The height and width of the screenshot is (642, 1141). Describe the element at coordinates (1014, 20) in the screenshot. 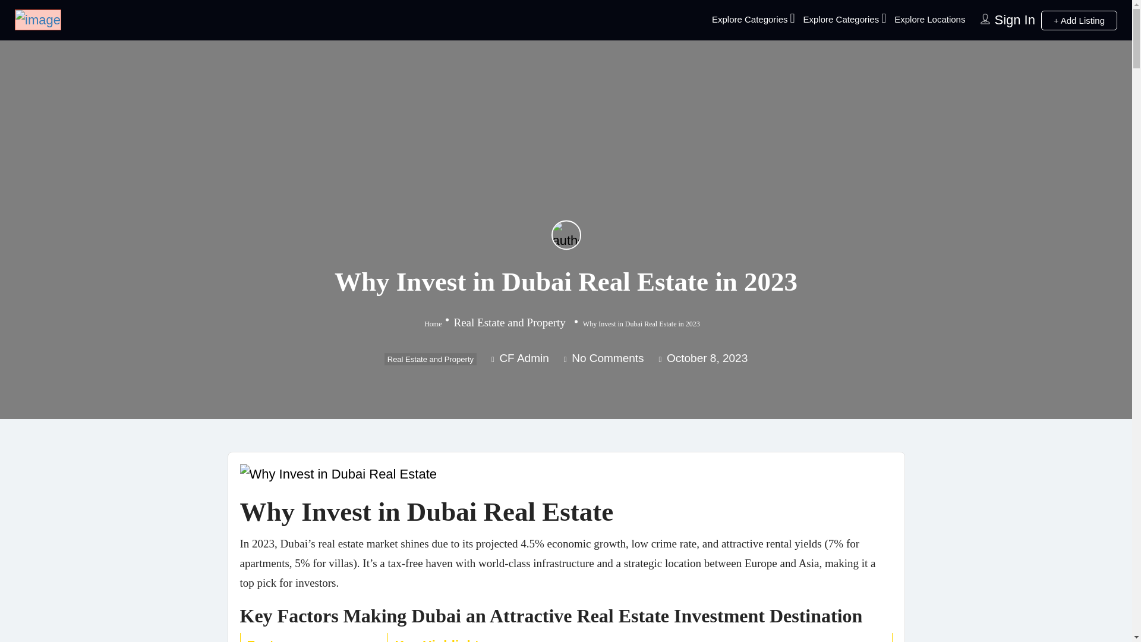

I see `Sign In` at that location.